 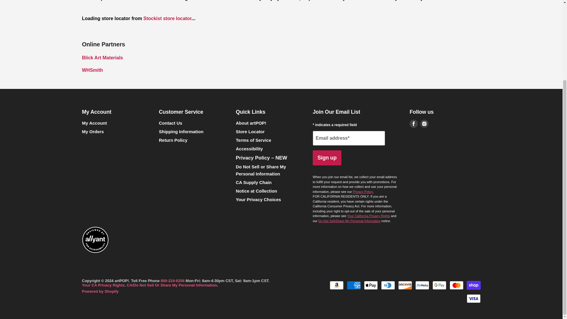 I want to click on Discover, so click(x=405, y=285).